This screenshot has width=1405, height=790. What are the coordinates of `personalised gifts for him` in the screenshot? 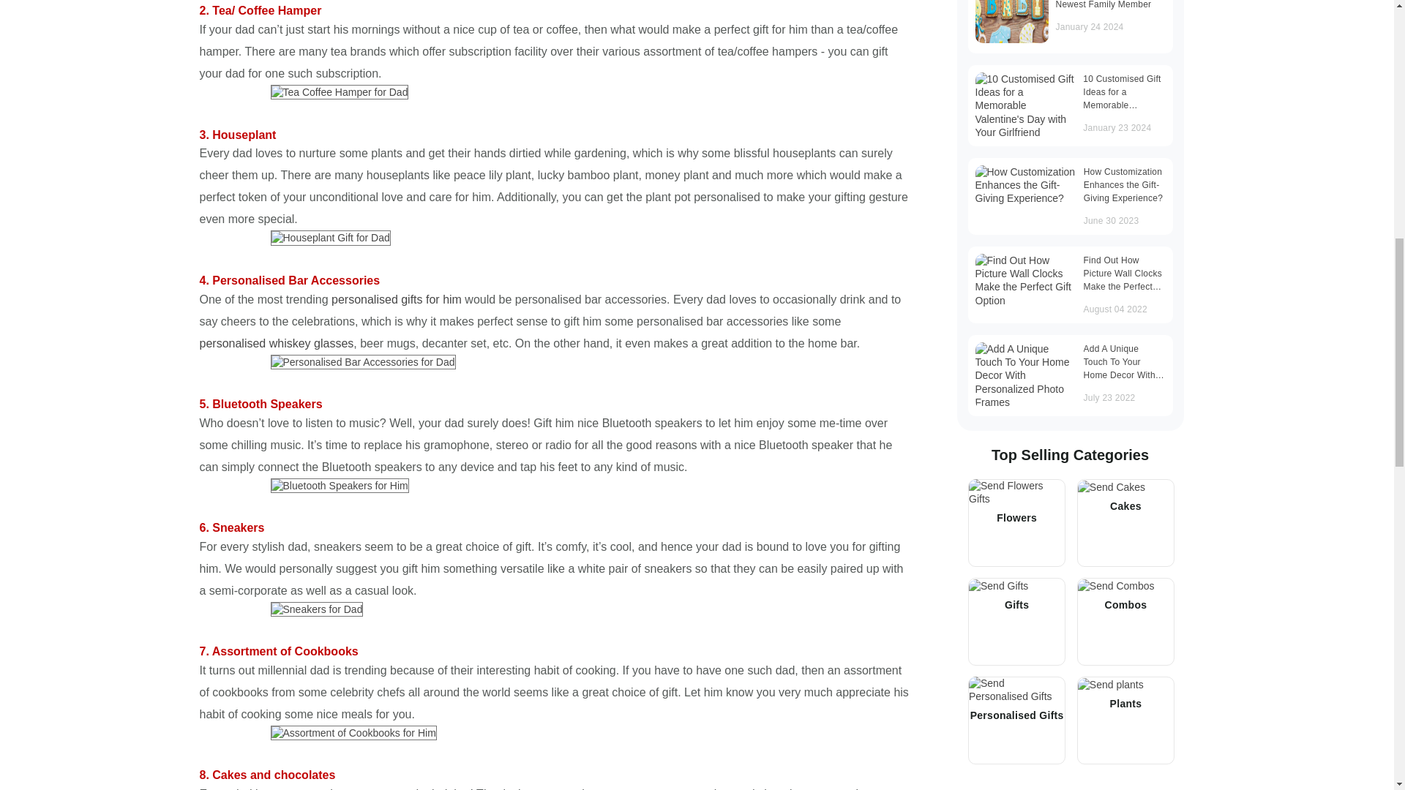 It's located at (397, 298).